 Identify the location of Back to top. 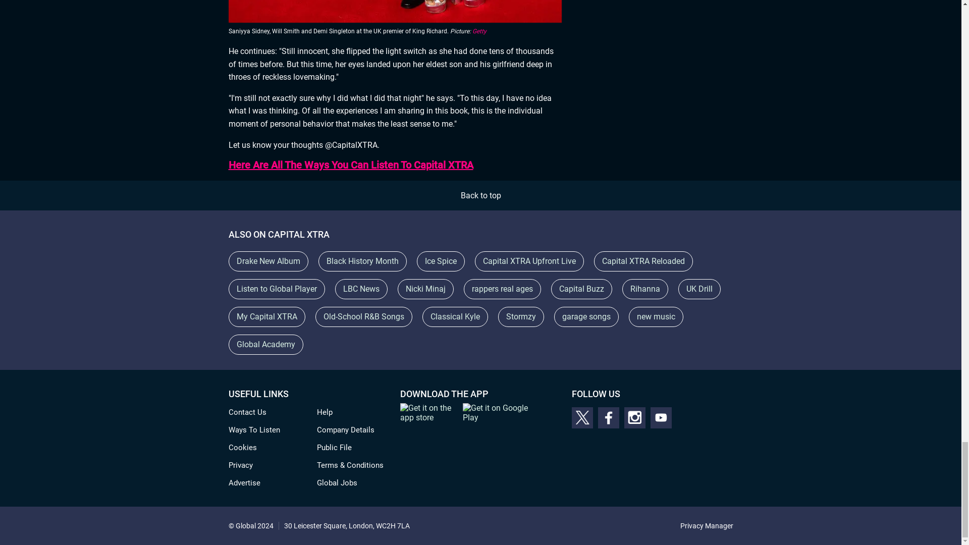
(480, 196).